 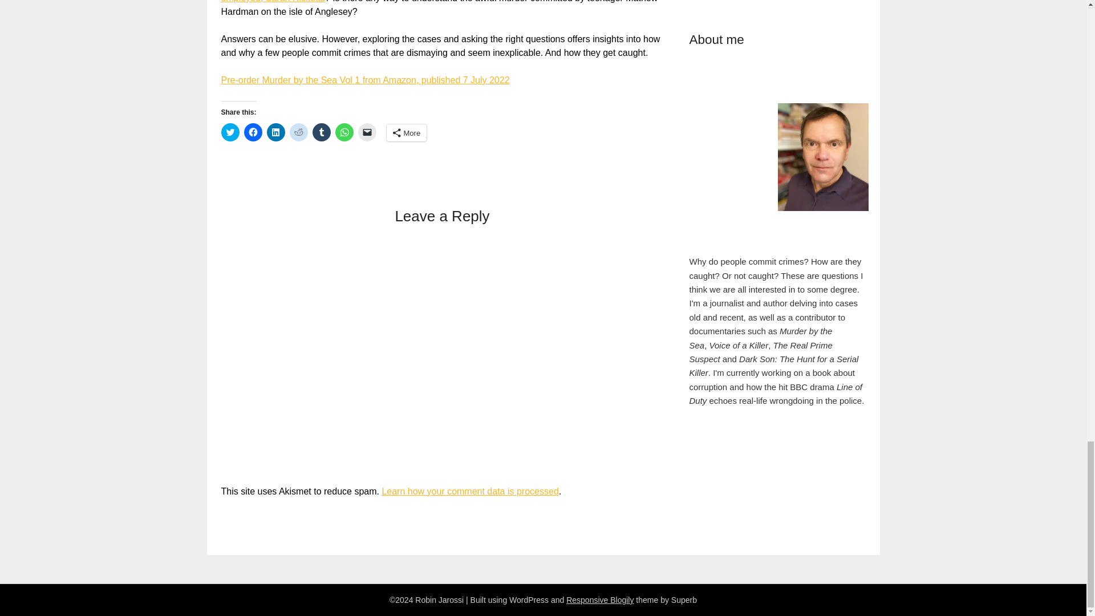 I want to click on Murder by the Sea: The Mochries, so click(x=498, y=126).